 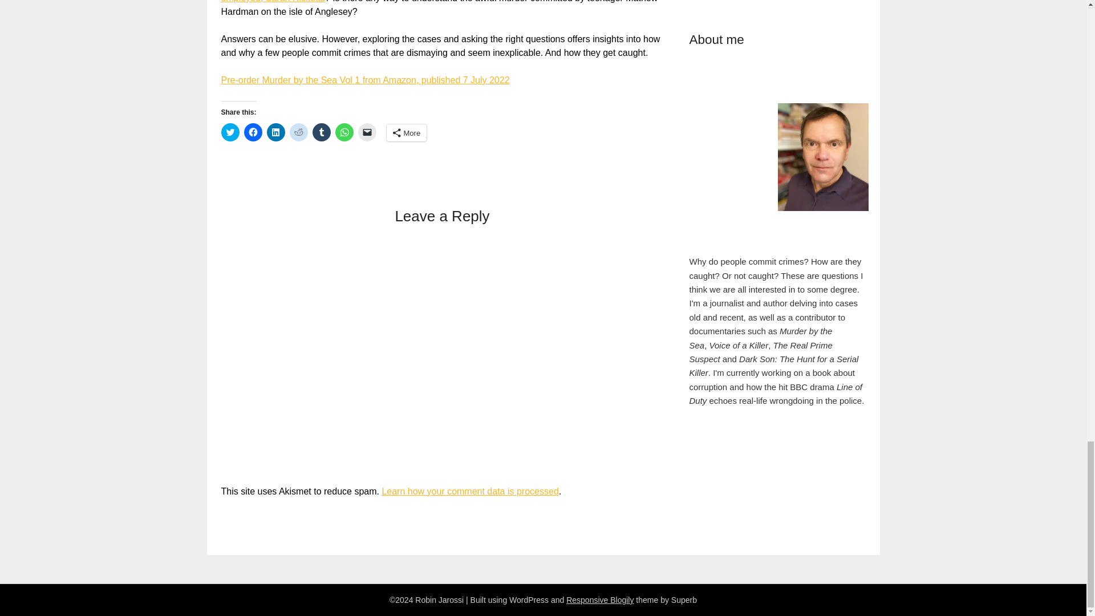 I want to click on Murder by the Sea: The Mochries, so click(x=498, y=126).